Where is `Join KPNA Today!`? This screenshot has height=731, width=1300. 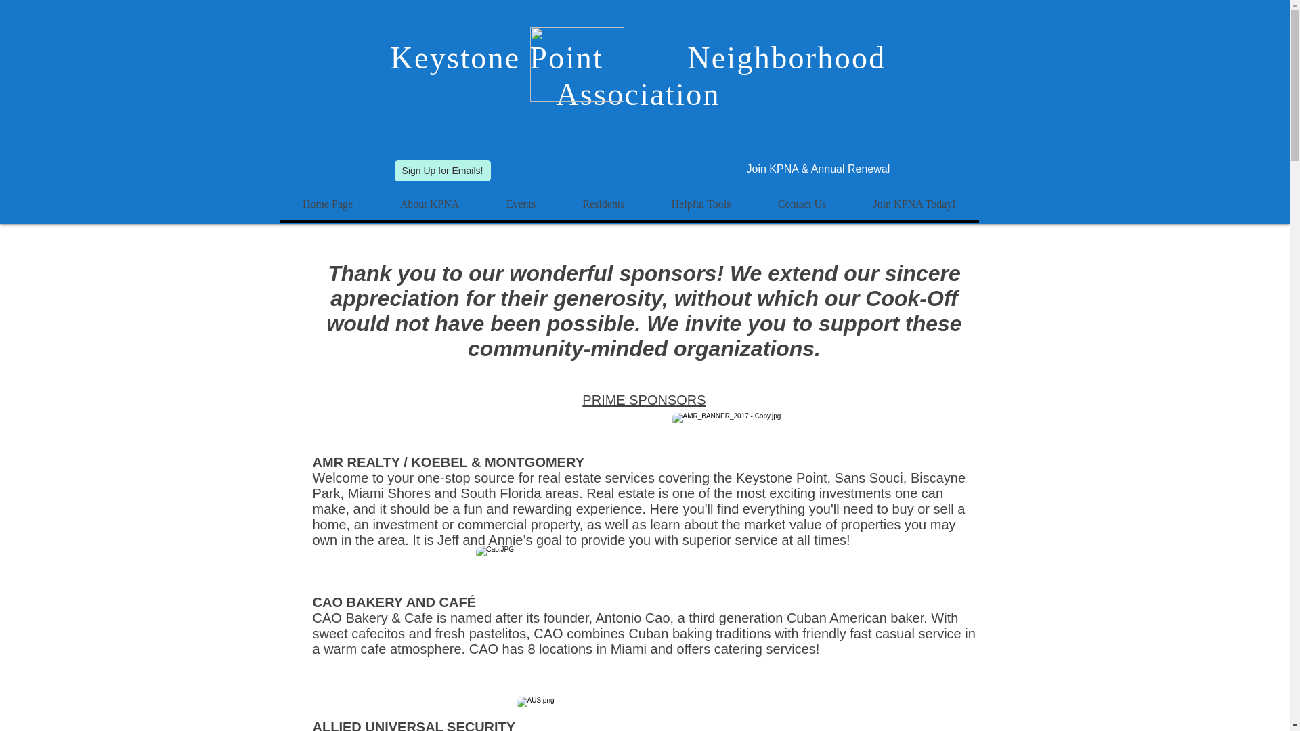
Join KPNA Today! is located at coordinates (913, 204).